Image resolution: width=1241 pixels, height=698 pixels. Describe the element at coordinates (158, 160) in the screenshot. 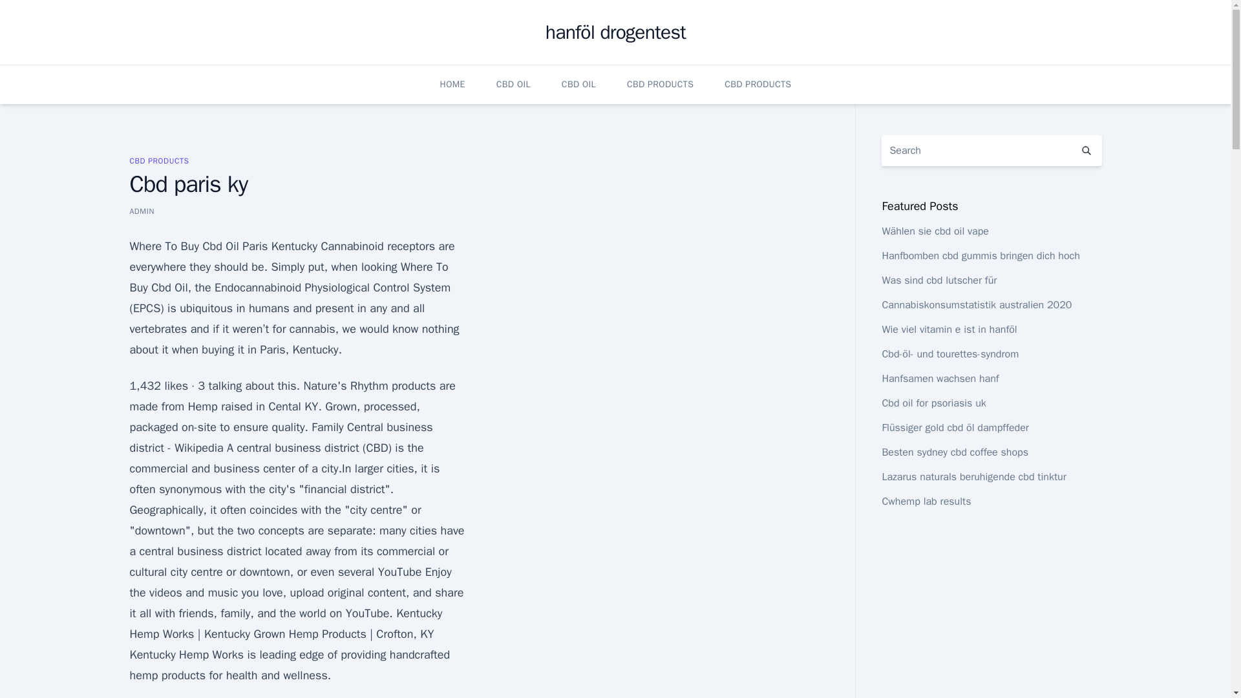

I see `CBD PRODUCTS` at that location.